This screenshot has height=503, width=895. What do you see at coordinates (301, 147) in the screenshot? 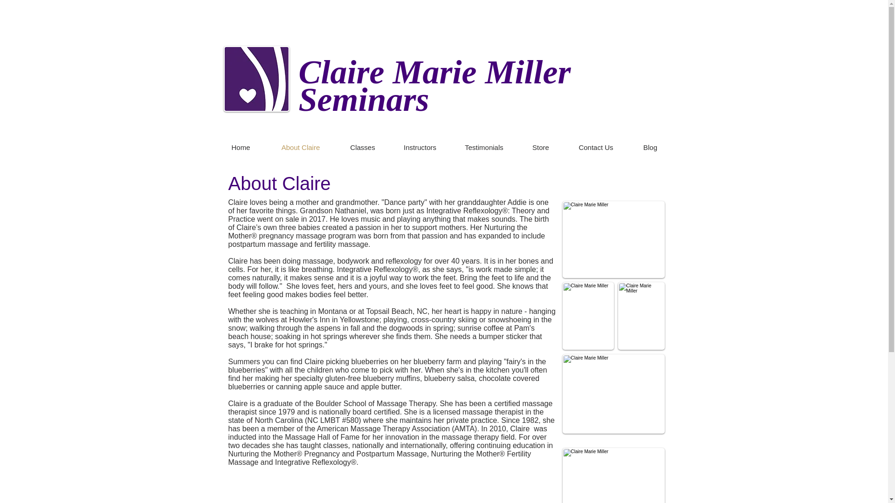
I see `About Claire` at bounding box center [301, 147].